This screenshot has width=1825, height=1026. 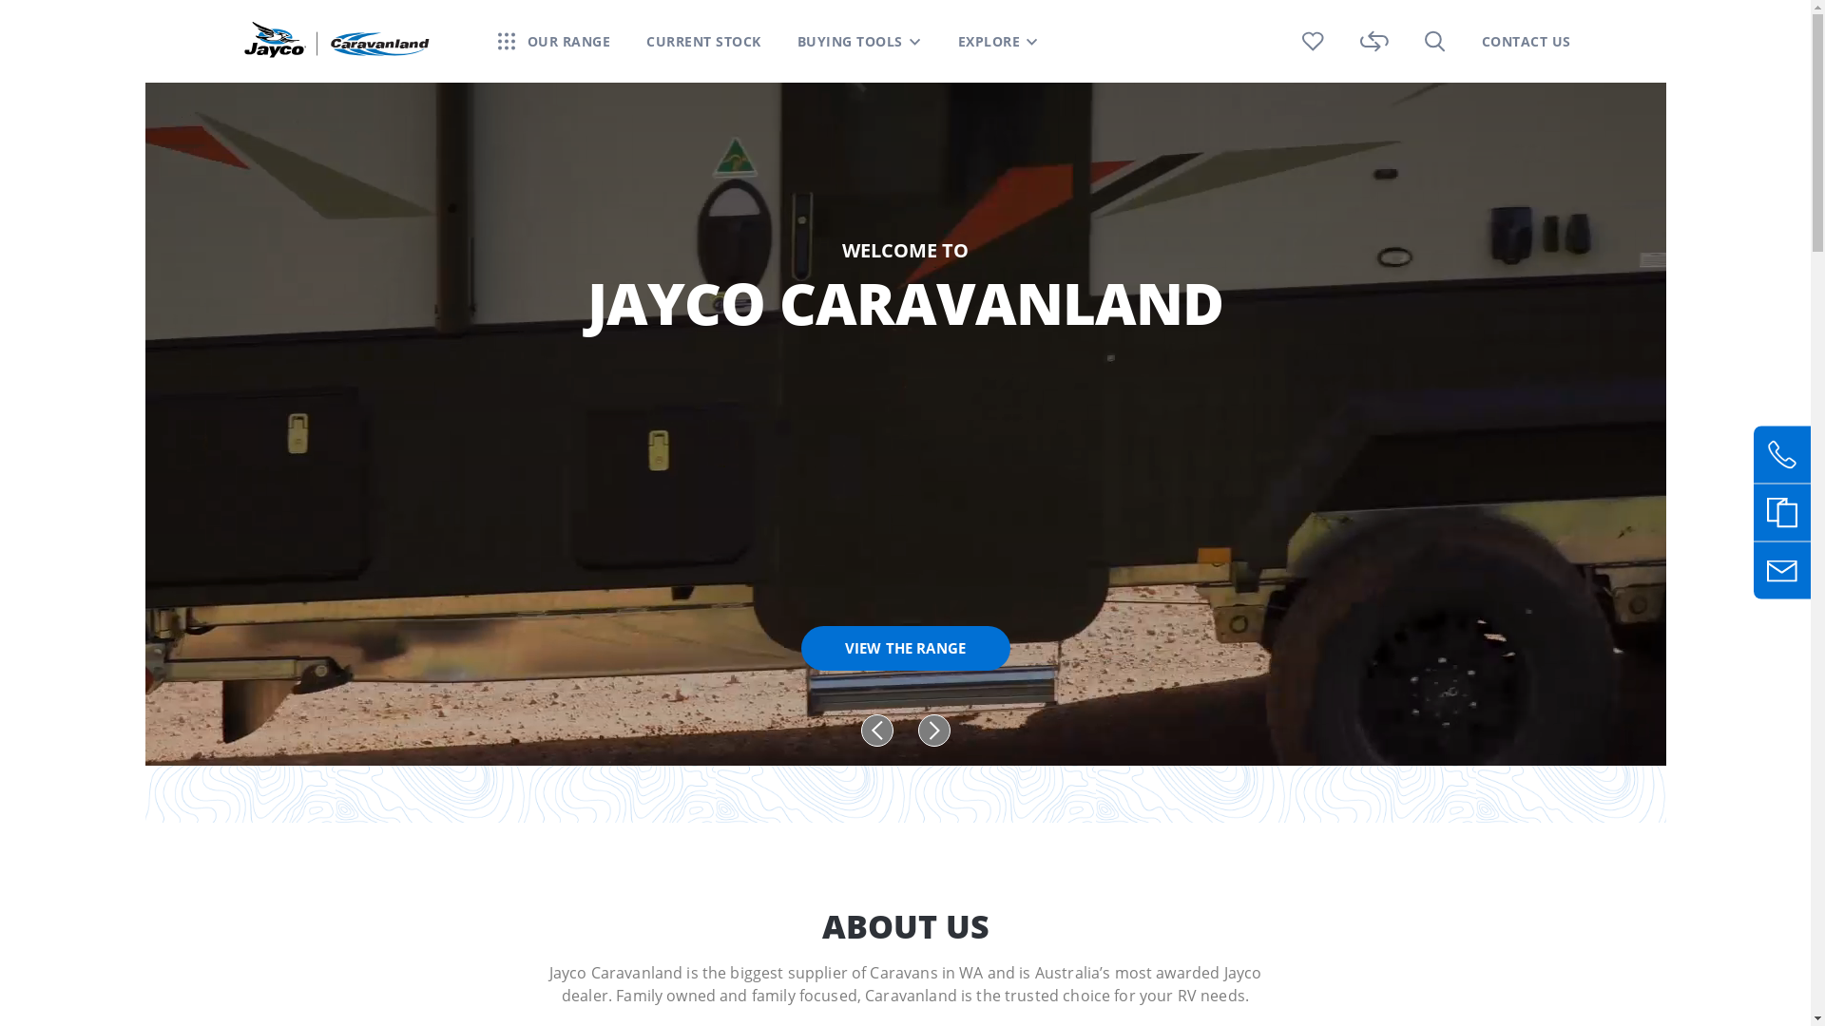 What do you see at coordinates (703, 42) in the screenshot?
I see `CURRENT STOCK` at bounding box center [703, 42].